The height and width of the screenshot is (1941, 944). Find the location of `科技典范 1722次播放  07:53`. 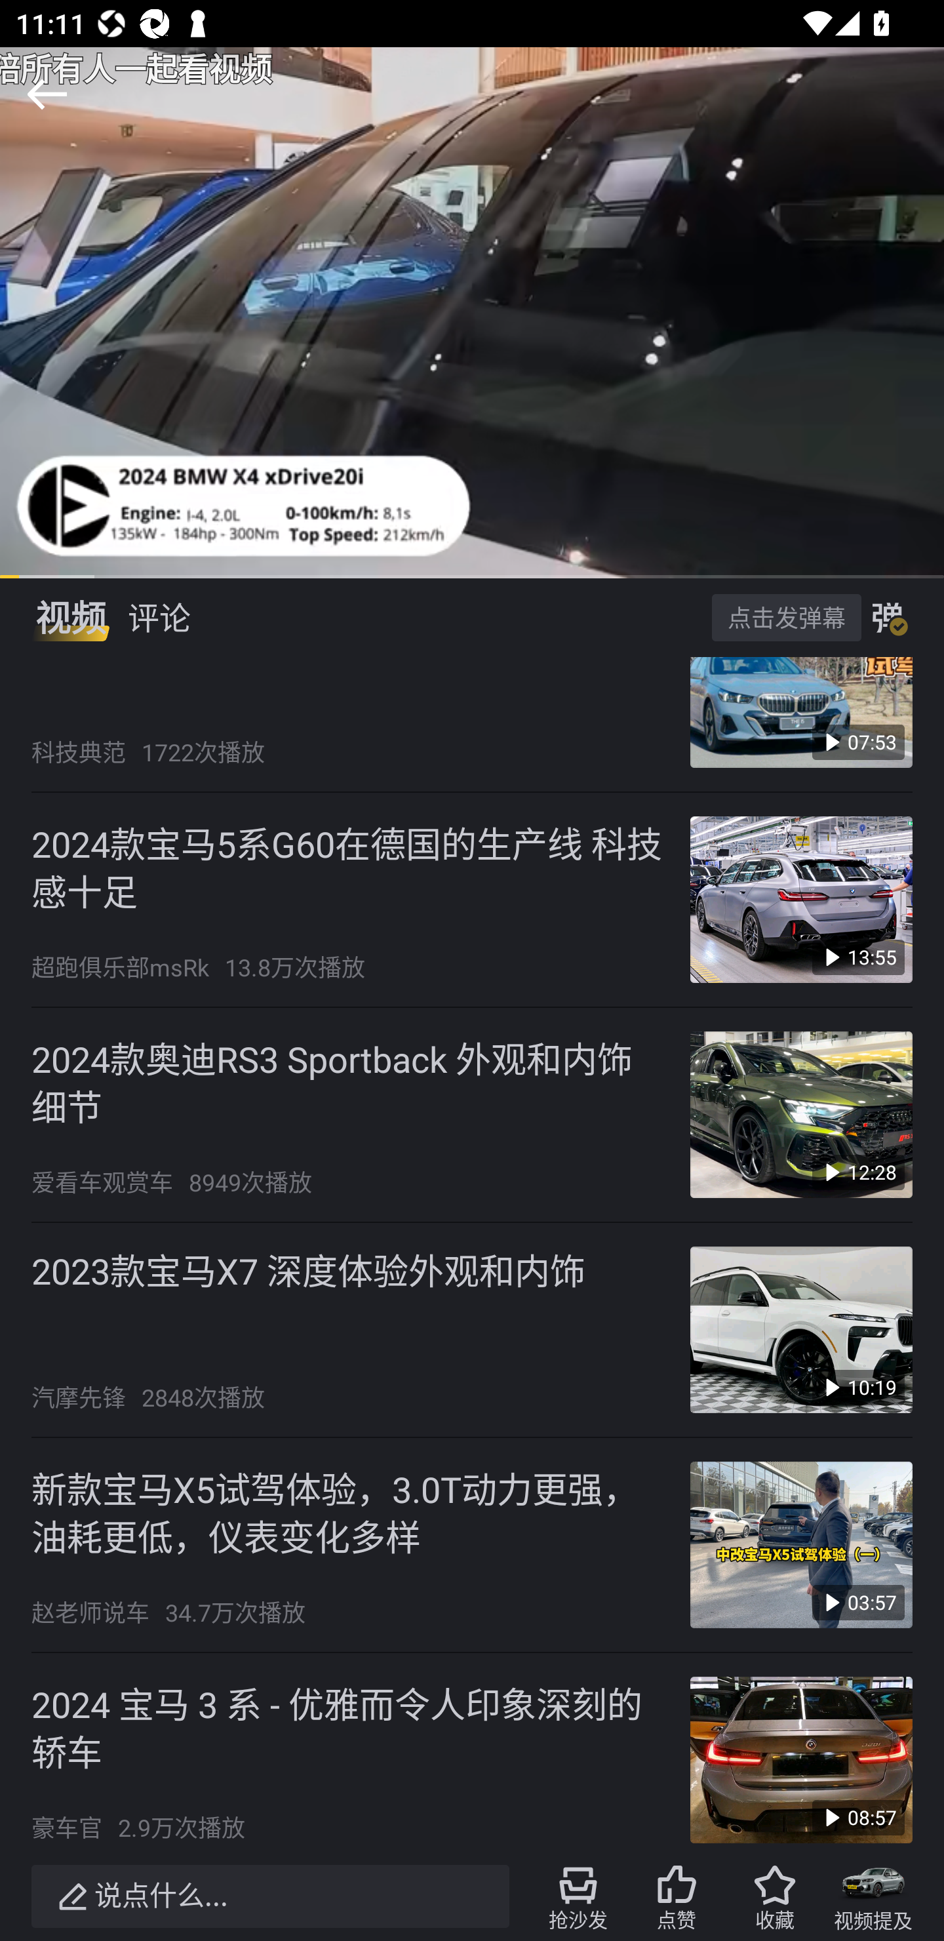

科技典范 1722次播放  07:53 is located at coordinates (472, 725).